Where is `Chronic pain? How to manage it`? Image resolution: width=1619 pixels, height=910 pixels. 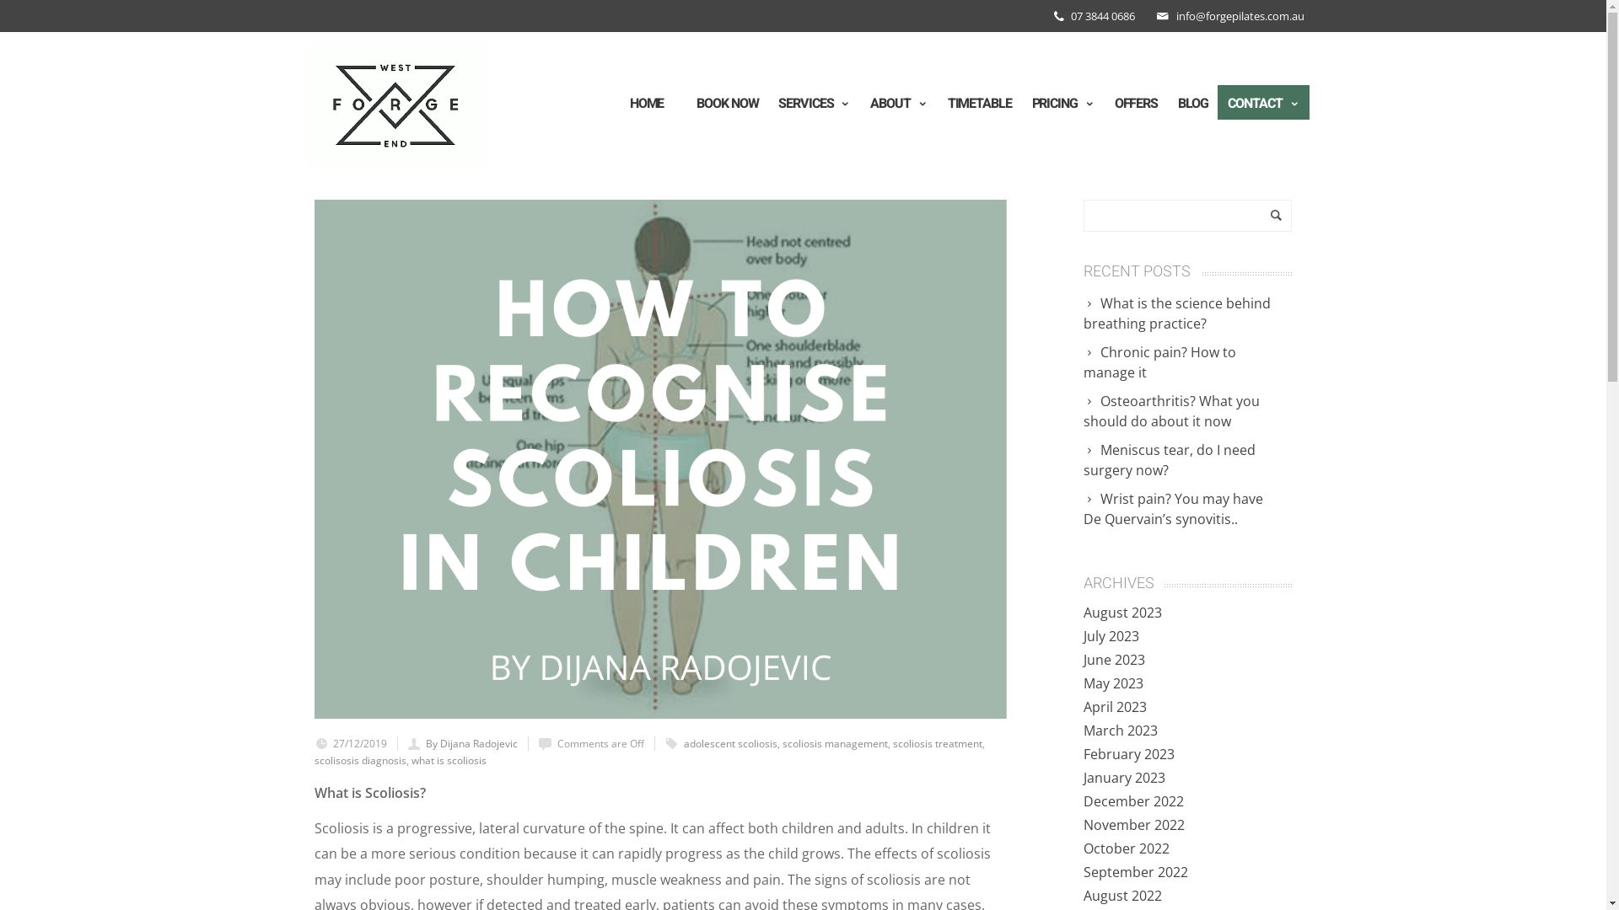
Chronic pain? How to manage it is located at coordinates (1188, 362).